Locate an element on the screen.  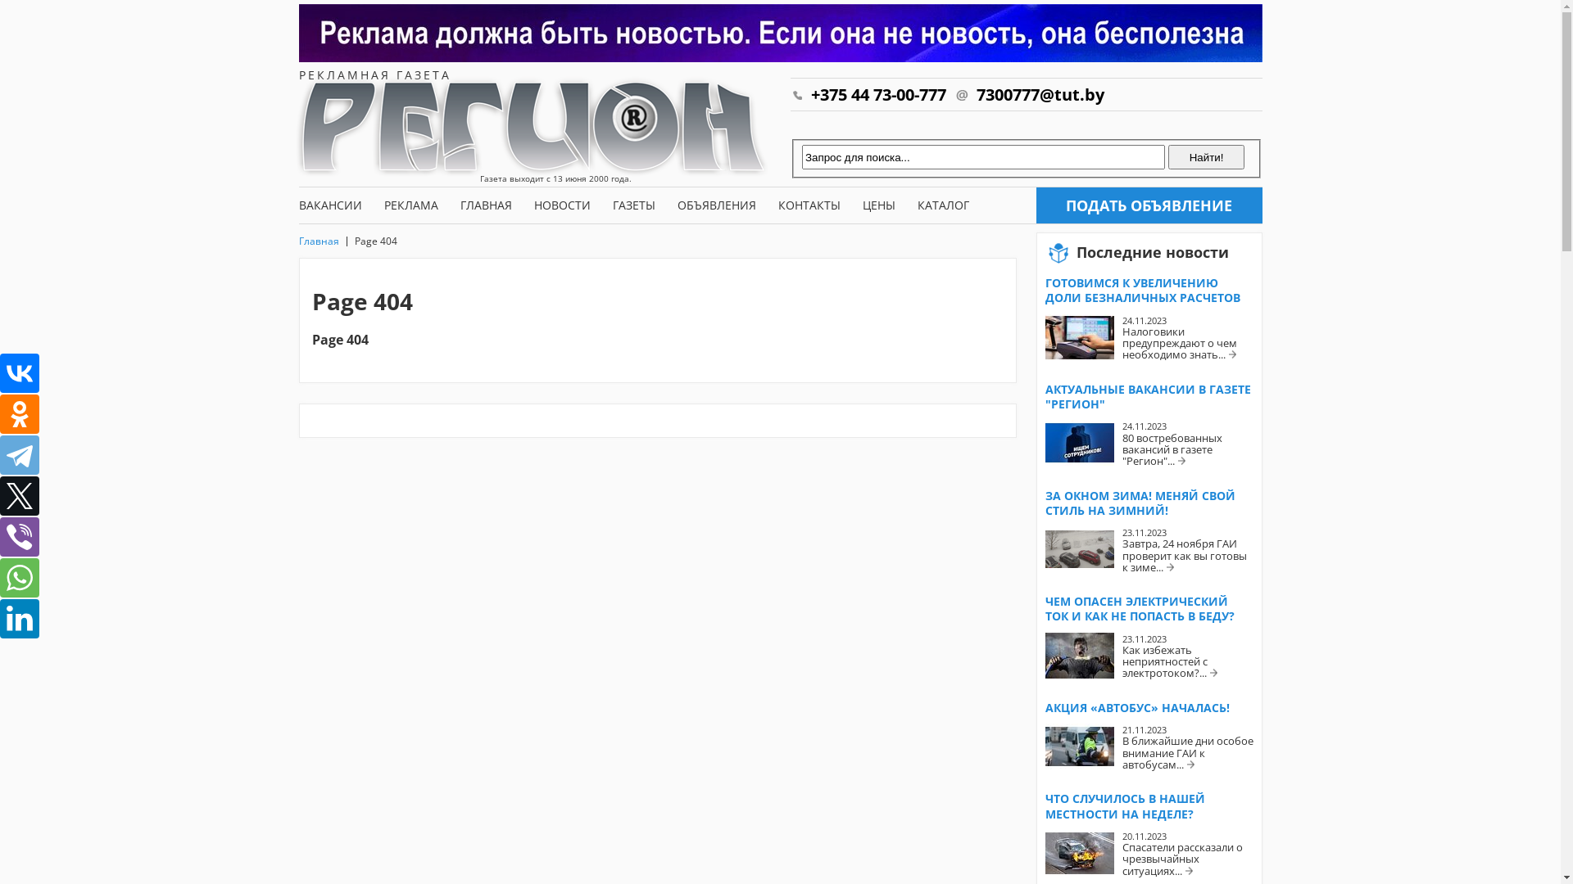
+375 44 73-00-777 is located at coordinates (868, 95).